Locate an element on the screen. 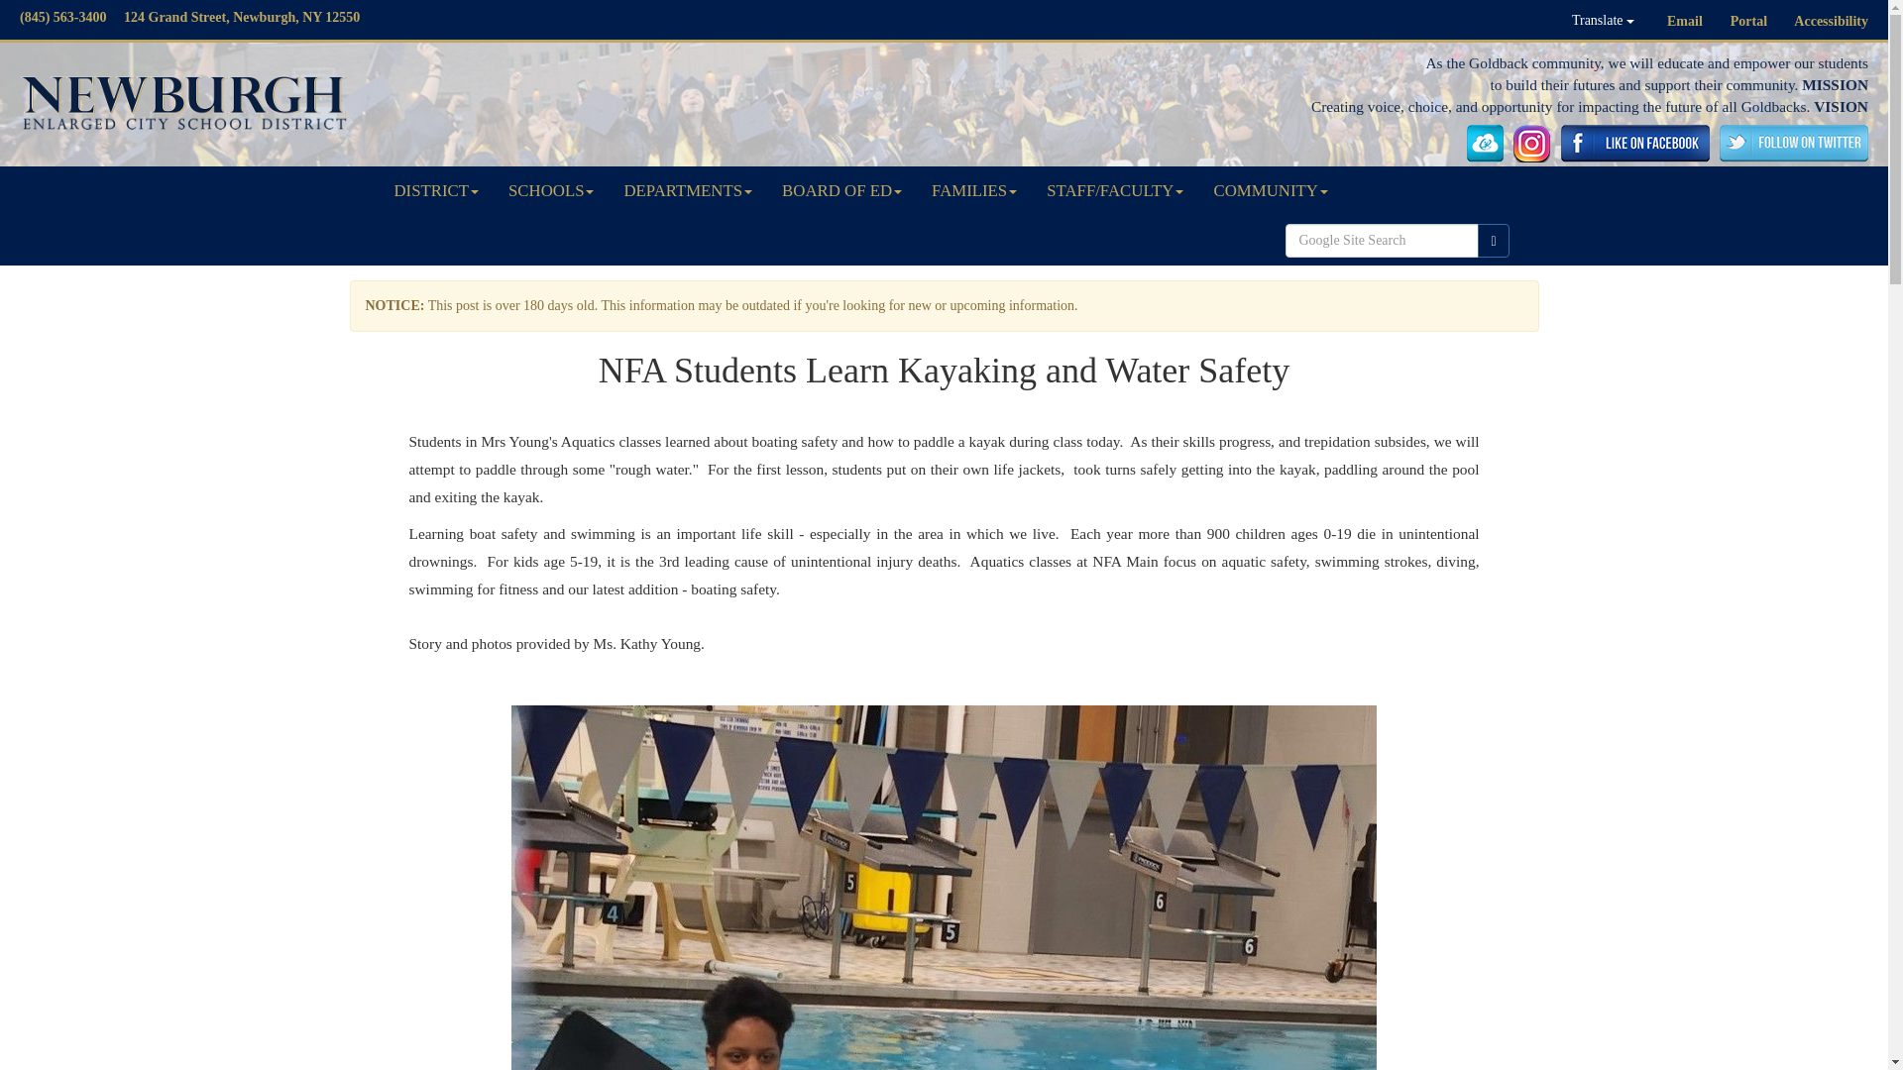 Image resolution: width=1903 pixels, height=1070 pixels. SCHOOLS is located at coordinates (551, 191).